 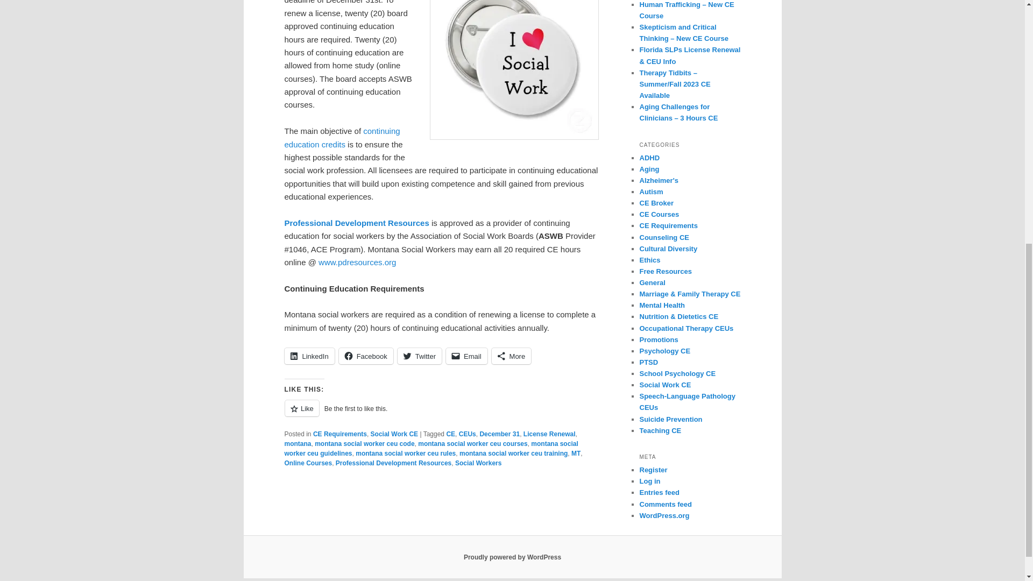 I want to click on Professional Development Resources, so click(x=356, y=223).